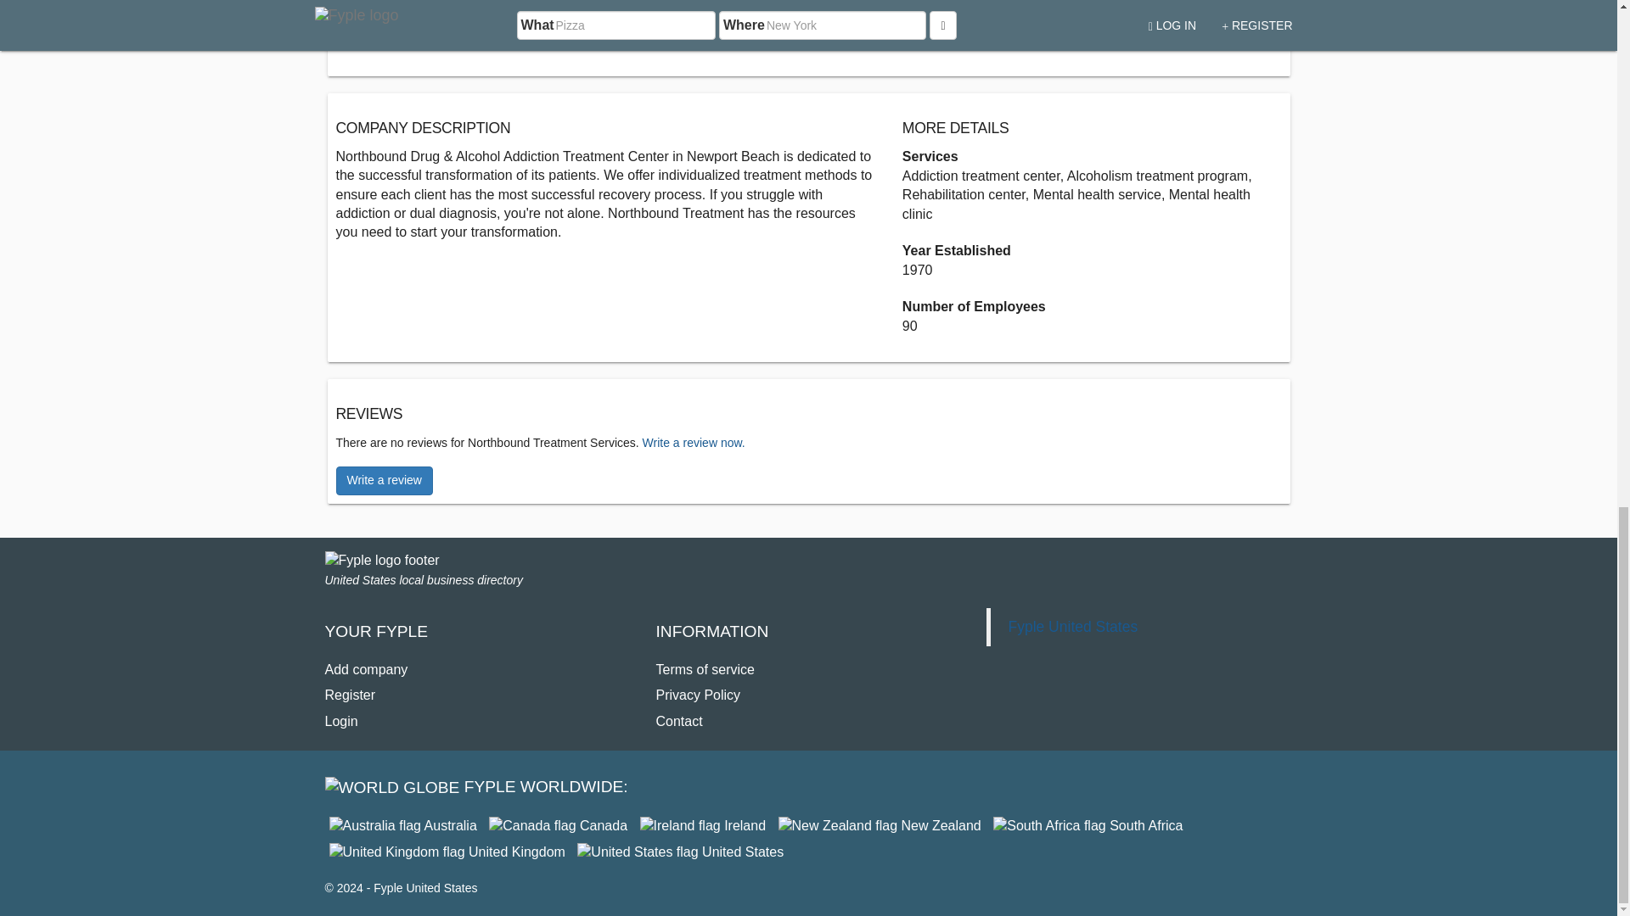  Describe the element at coordinates (402, 825) in the screenshot. I see `Australia` at that location.